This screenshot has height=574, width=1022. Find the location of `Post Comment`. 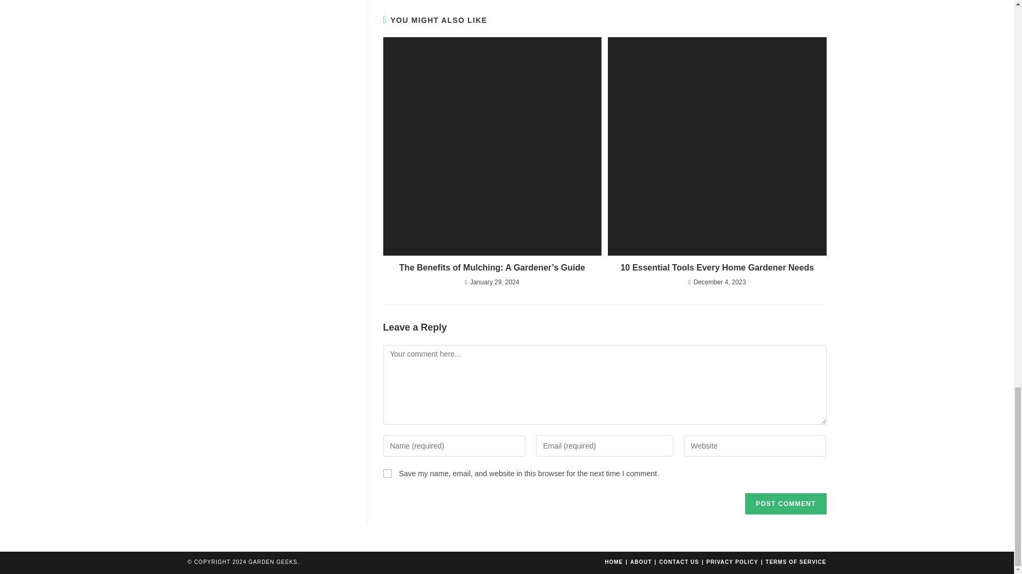

Post Comment is located at coordinates (785, 503).